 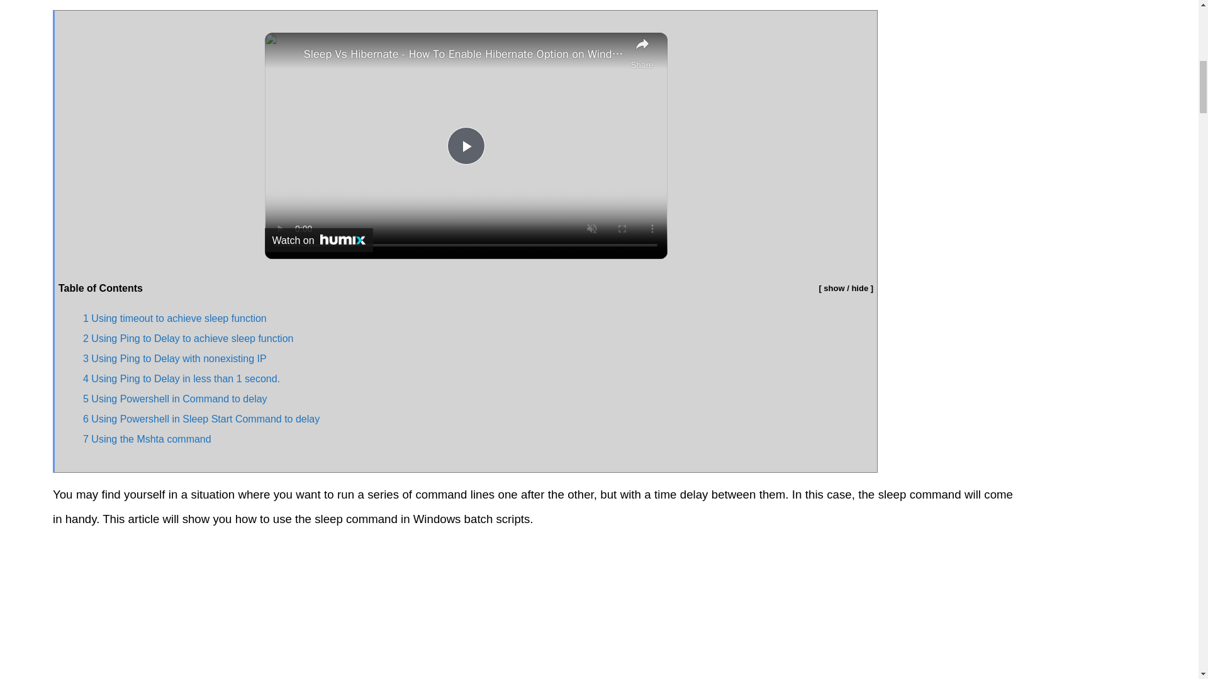 I want to click on 6 Using Powershell in Sleep Start Command to delay , so click(x=203, y=419).